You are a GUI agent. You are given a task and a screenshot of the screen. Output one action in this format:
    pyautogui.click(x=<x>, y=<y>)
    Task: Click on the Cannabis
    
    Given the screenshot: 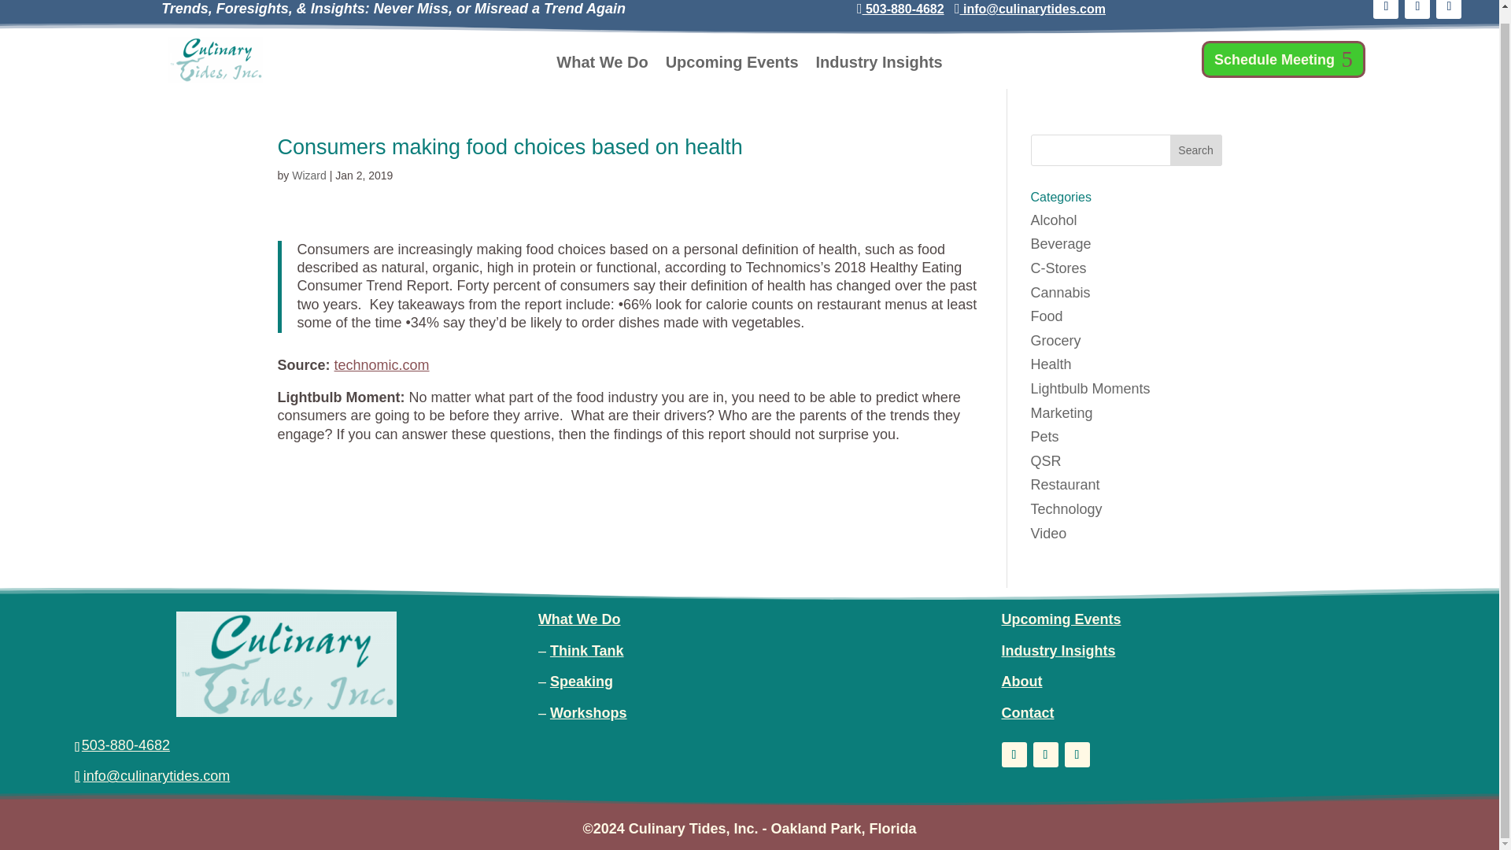 What is the action you would take?
    pyautogui.click(x=1061, y=293)
    